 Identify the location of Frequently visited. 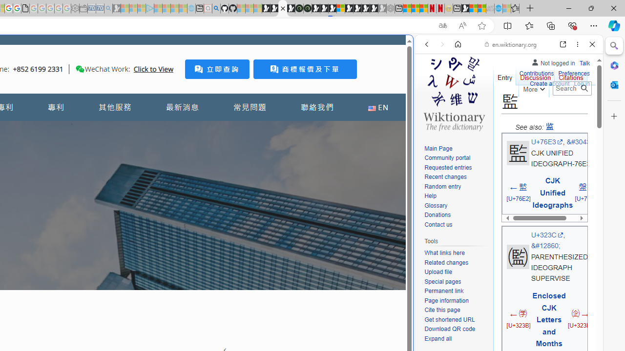
(204, 130).